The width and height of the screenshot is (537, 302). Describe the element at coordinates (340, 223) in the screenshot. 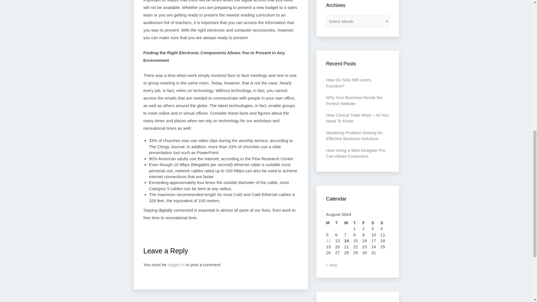

I see `Tuesday` at that location.